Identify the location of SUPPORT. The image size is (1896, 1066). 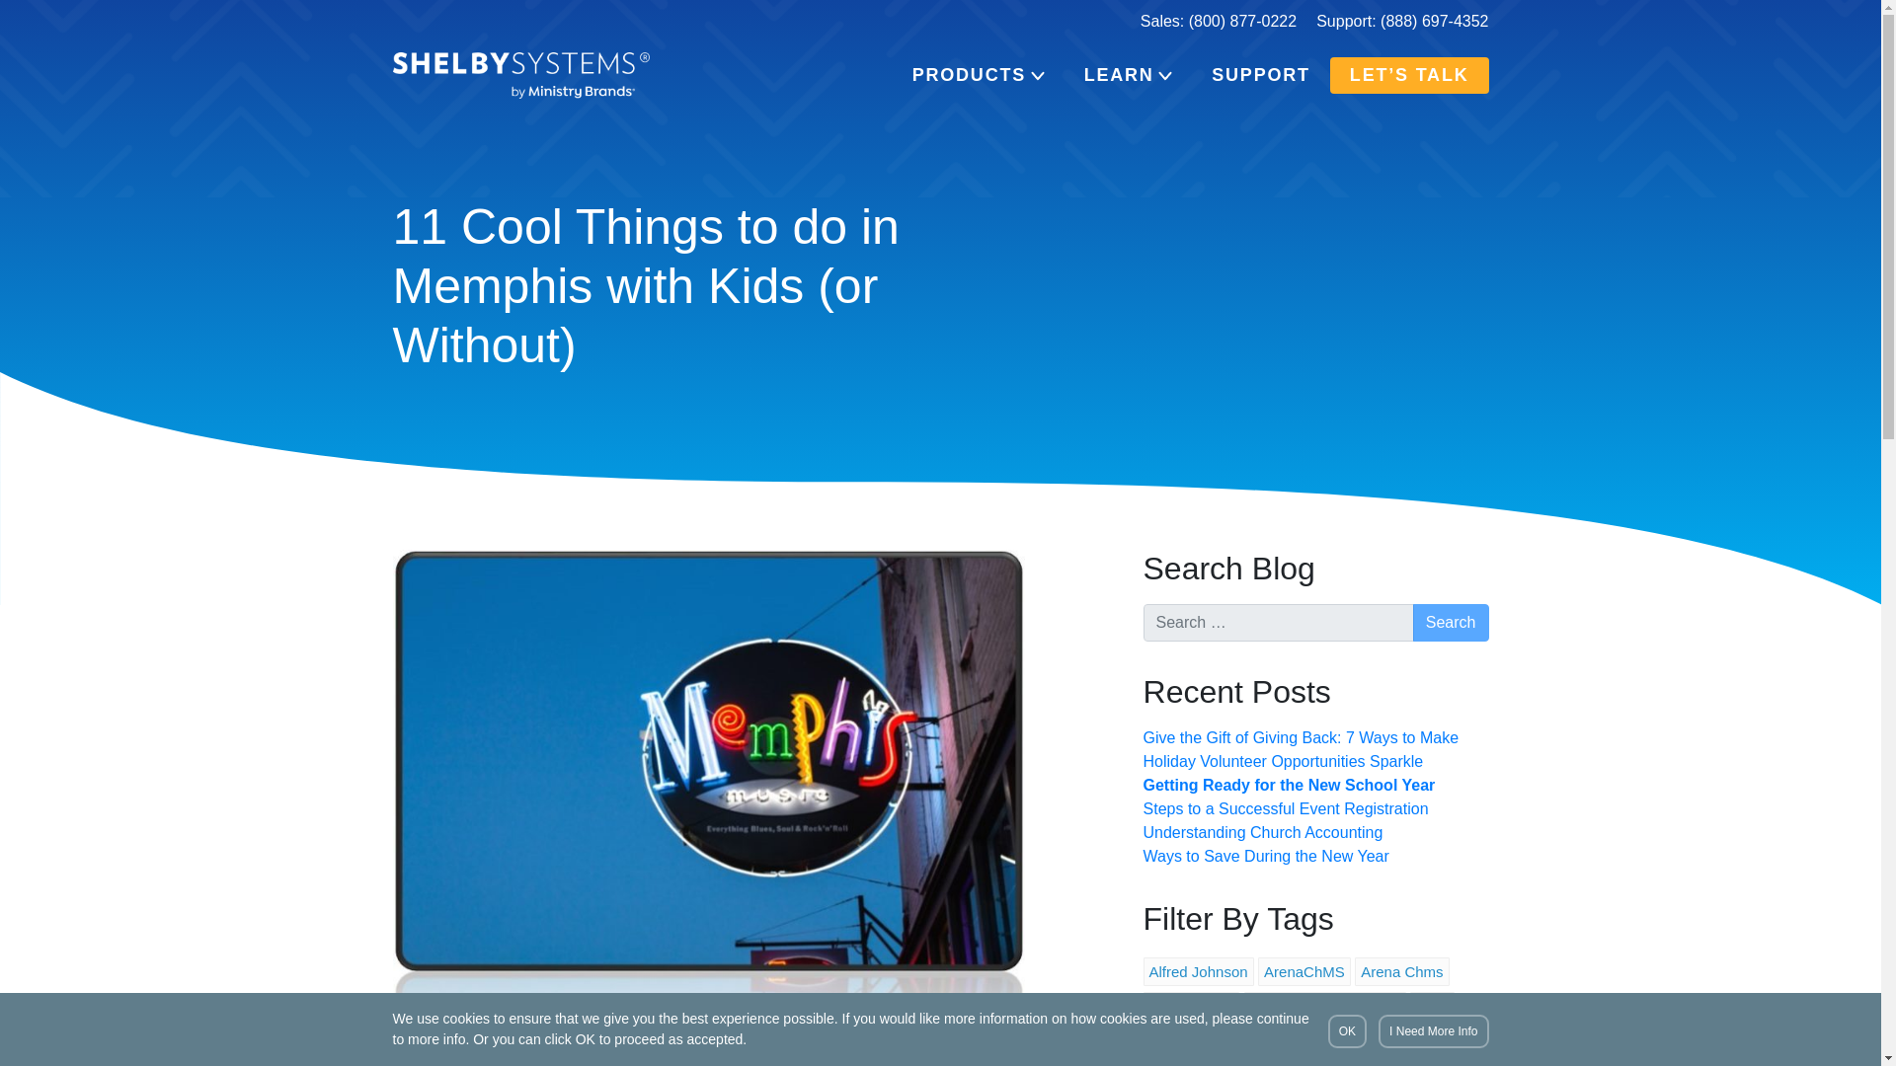
(1261, 76).